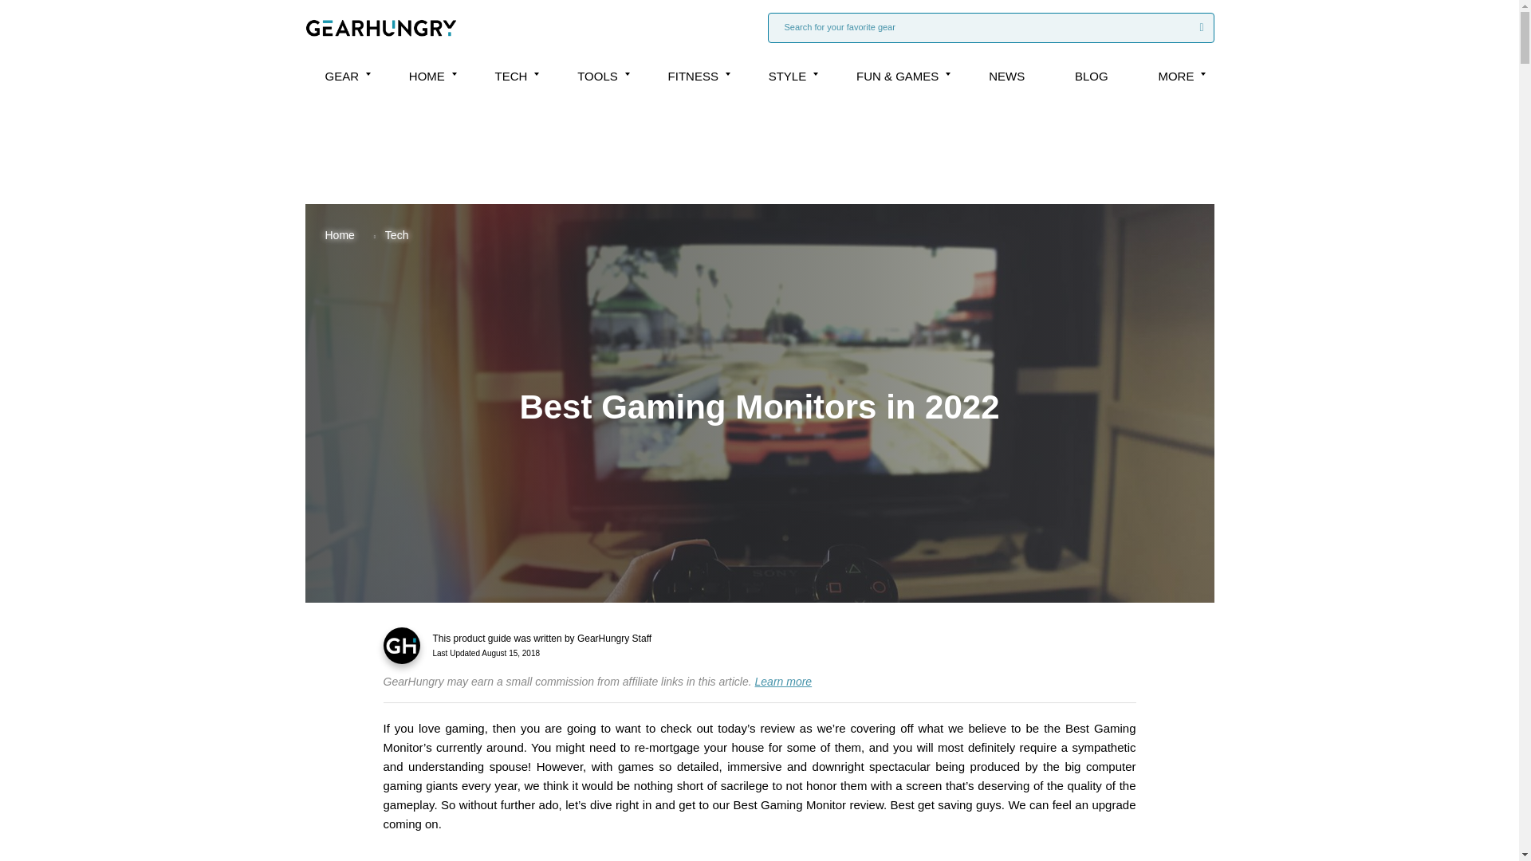  I want to click on FITNESS, so click(692, 76).